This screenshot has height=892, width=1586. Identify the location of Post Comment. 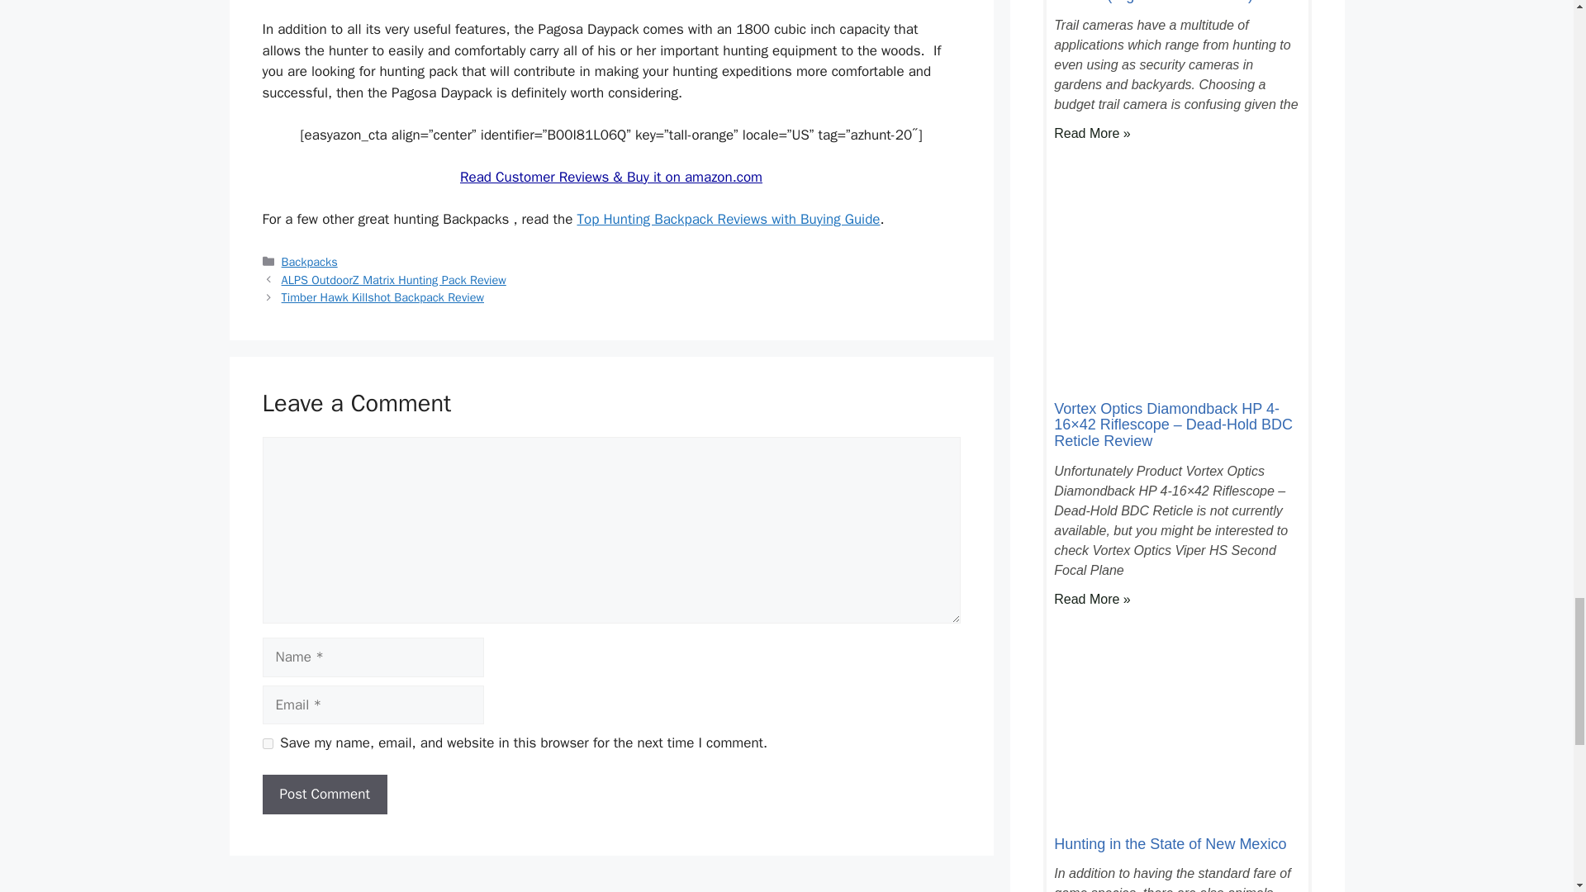
(325, 795).